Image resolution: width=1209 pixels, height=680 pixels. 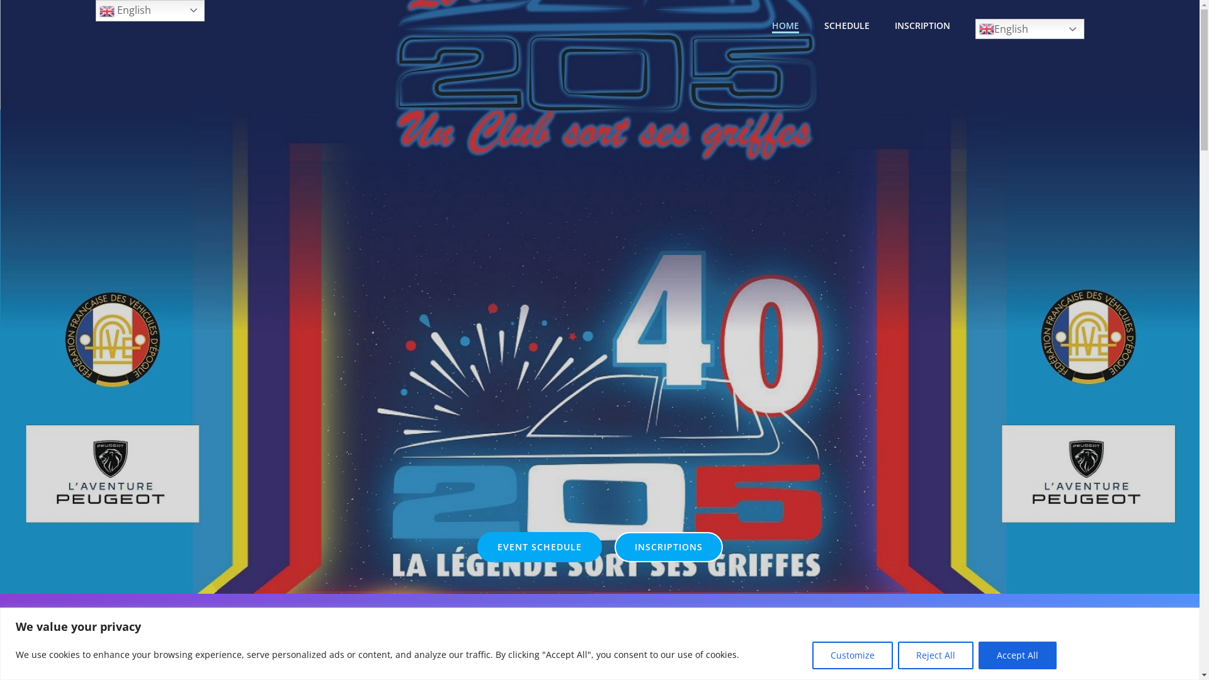 I want to click on Reject All, so click(x=936, y=655).